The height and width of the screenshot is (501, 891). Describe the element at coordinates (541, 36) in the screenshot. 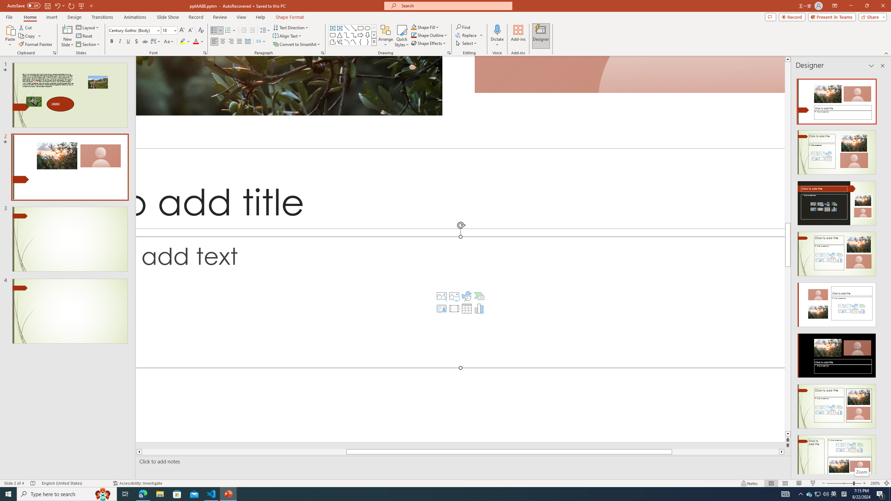

I see `Designer` at that location.